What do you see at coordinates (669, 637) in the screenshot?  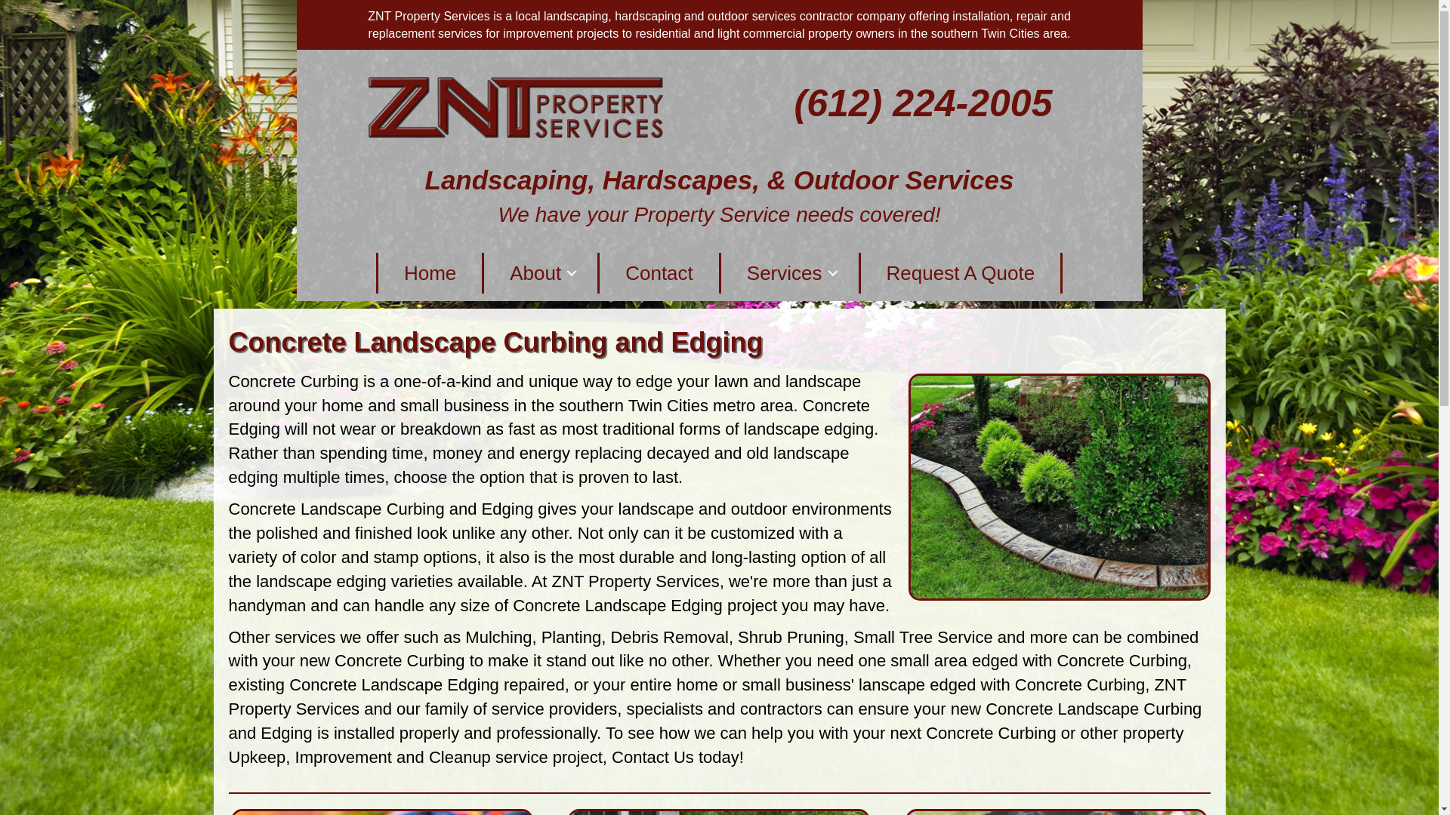 I see `Debris Removal` at bounding box center [669, 637].